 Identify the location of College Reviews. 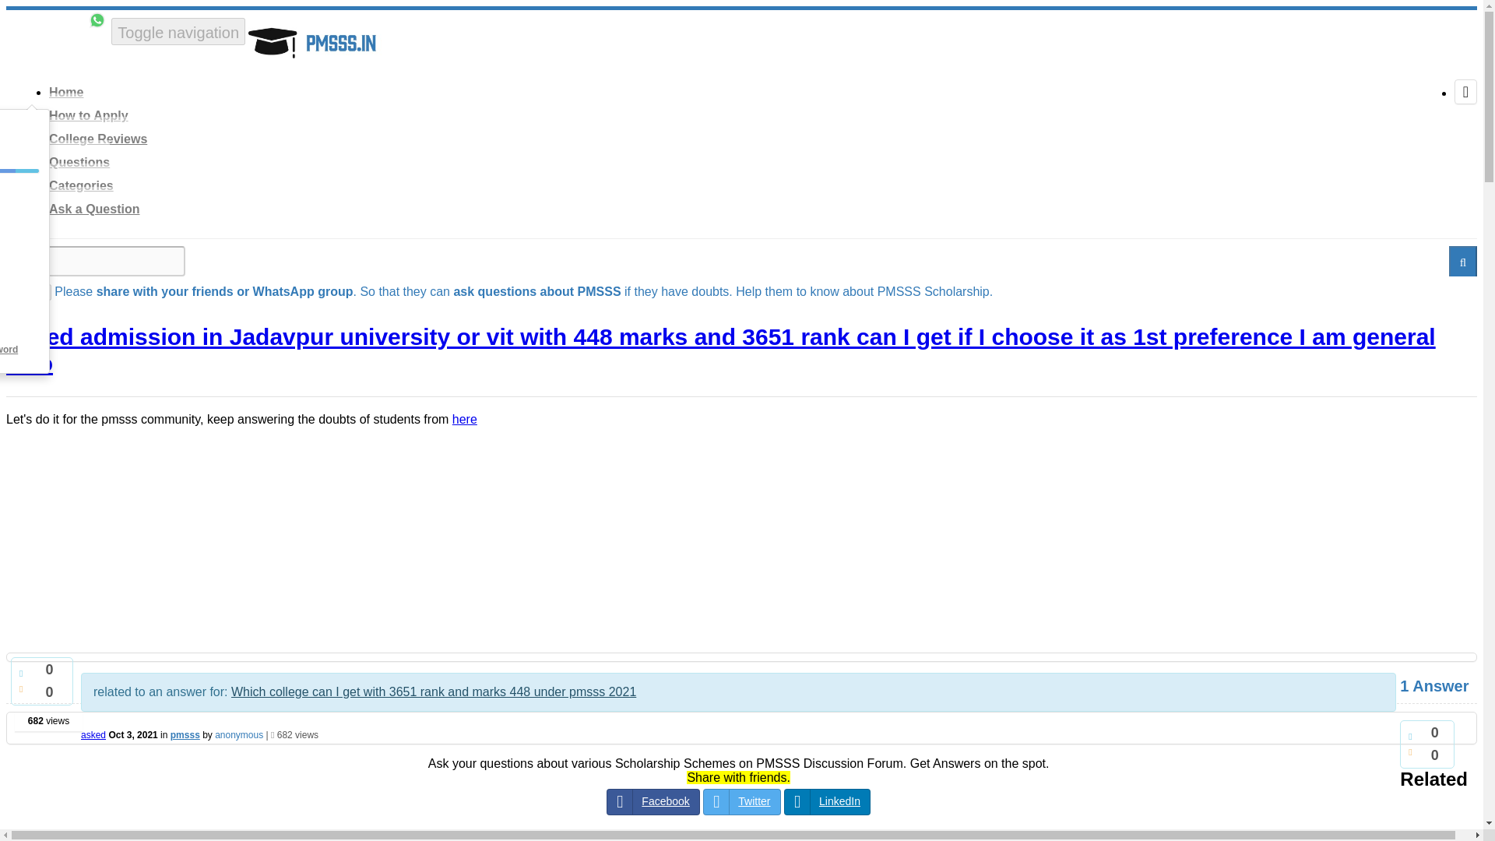
(98, 139).